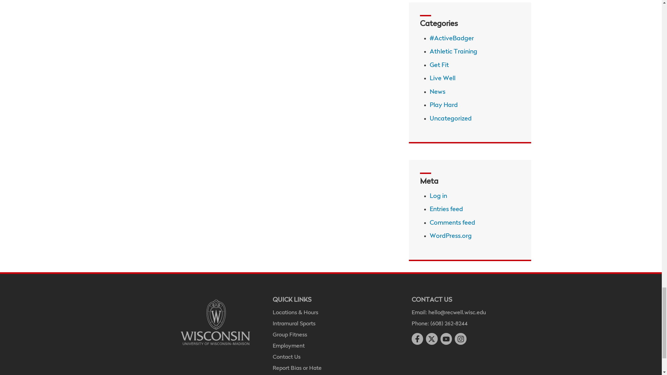 This screenshot has width=667, height=375. I want to click on youtube, so click(446, 339).